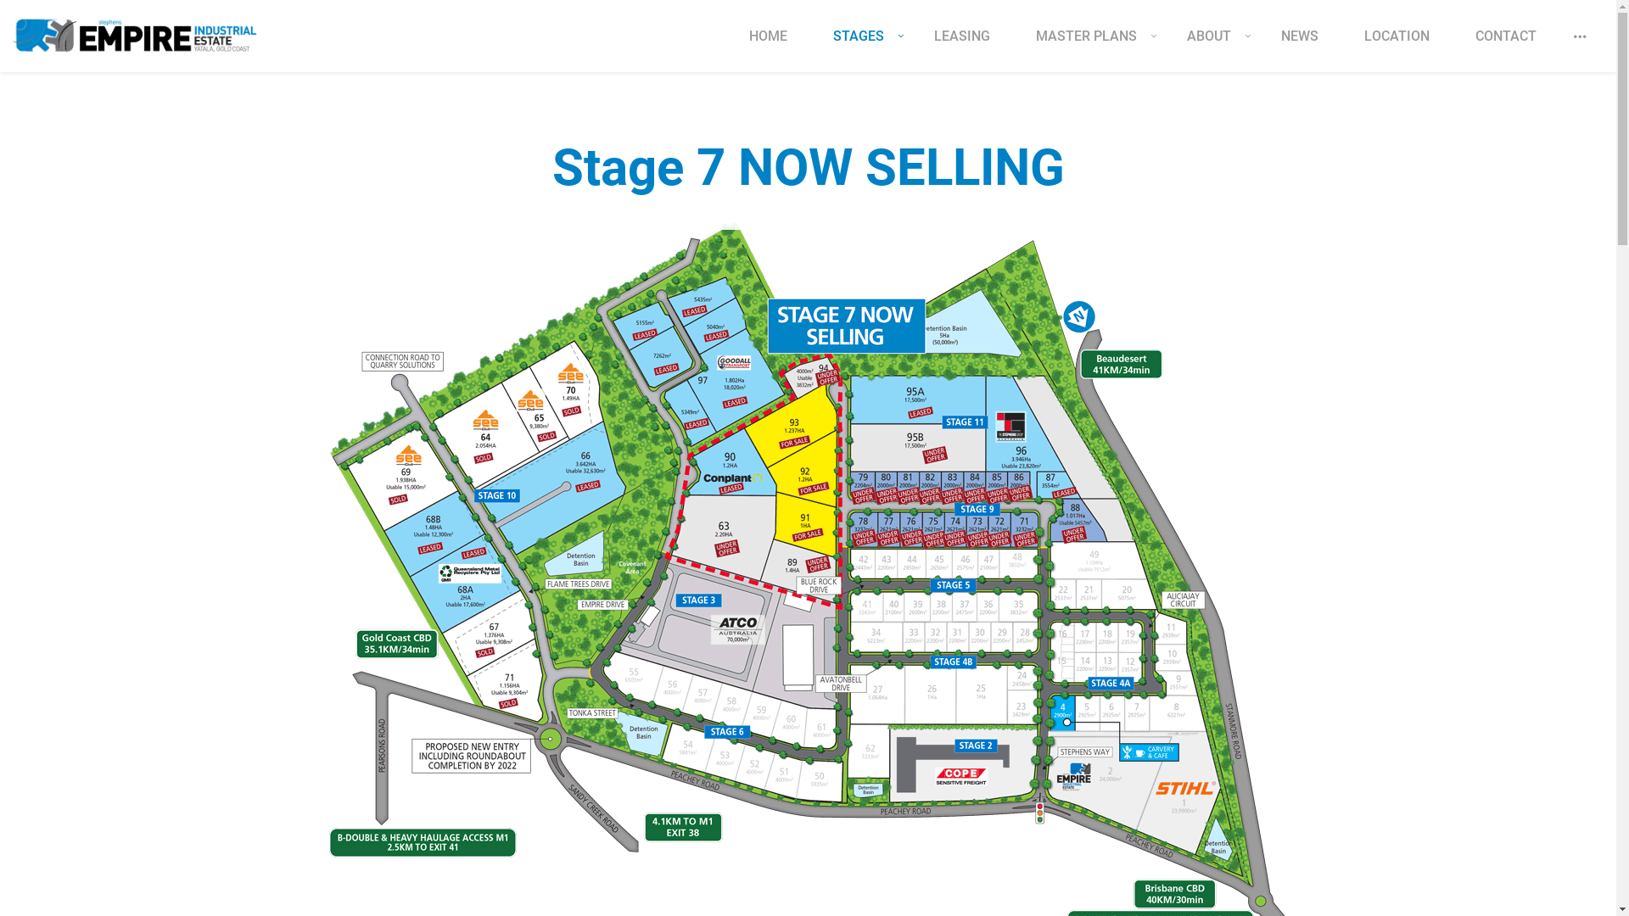 The image size is (1629, 916). What do you see at coordinates (1397, 48) in the screenshot?
I see `LOCATION` at bounding box center [1397, 48].